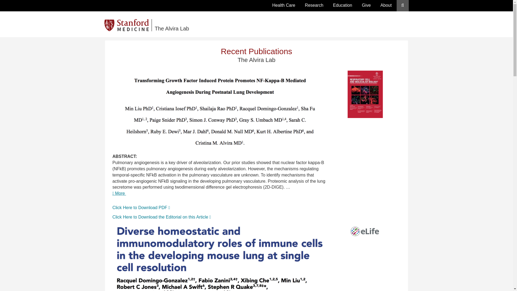 This screenshot has height=291, width=517. I want to click on The Alvira Lab, so click(219, 25).